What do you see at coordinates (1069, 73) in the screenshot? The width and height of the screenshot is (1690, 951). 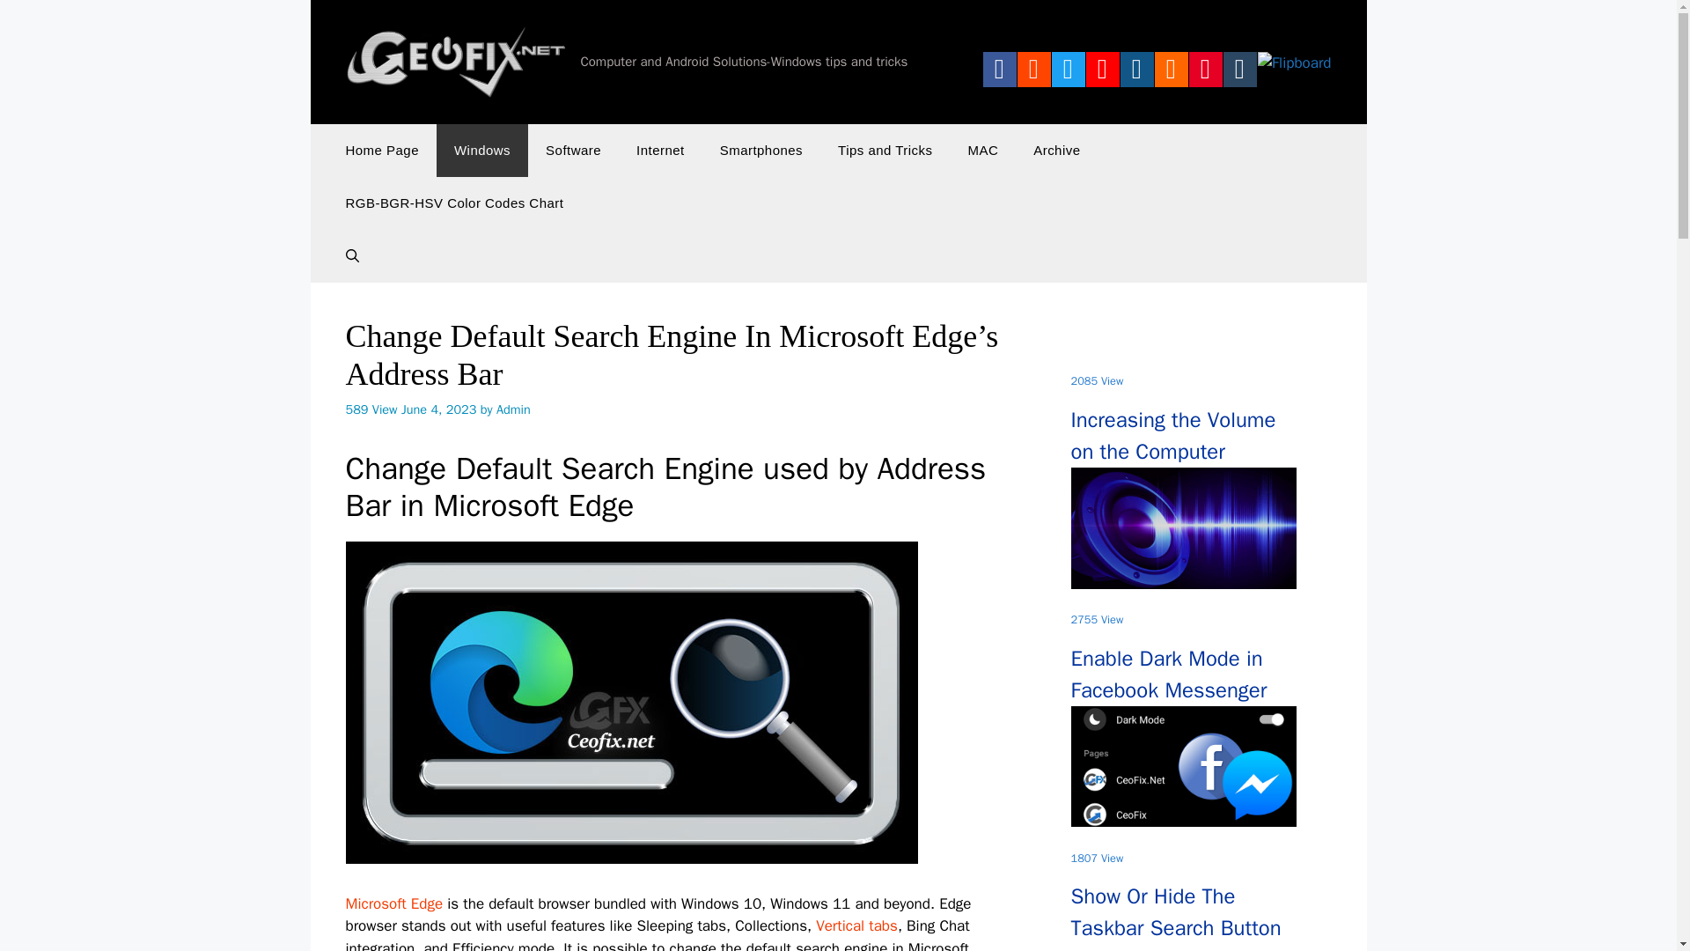 I see `Twitter` at bounding box center [1069, 73].